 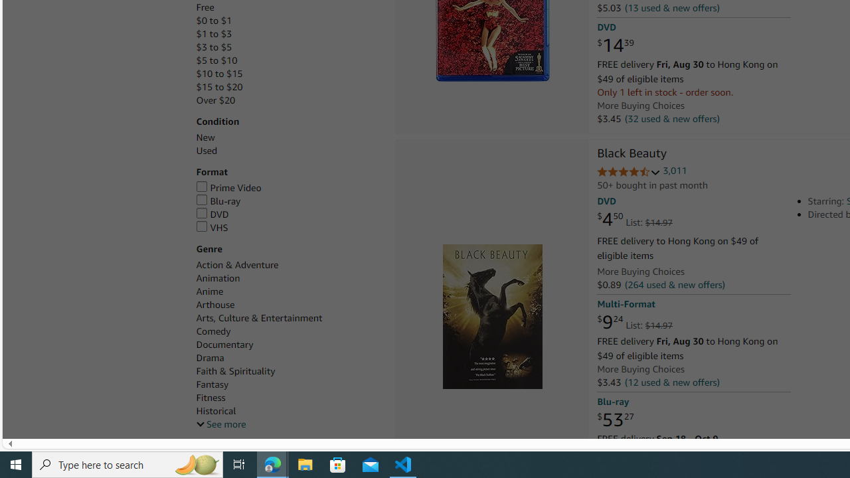 What do you see at coordinates (206, 151) in the screenshot?
I see `Used` at bounding box center [206, 151].